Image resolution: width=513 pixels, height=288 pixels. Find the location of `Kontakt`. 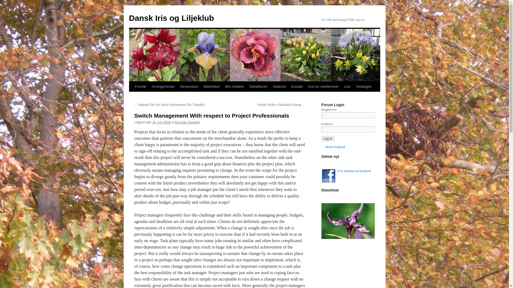

Kontakt is located at coordinates (297, 86).